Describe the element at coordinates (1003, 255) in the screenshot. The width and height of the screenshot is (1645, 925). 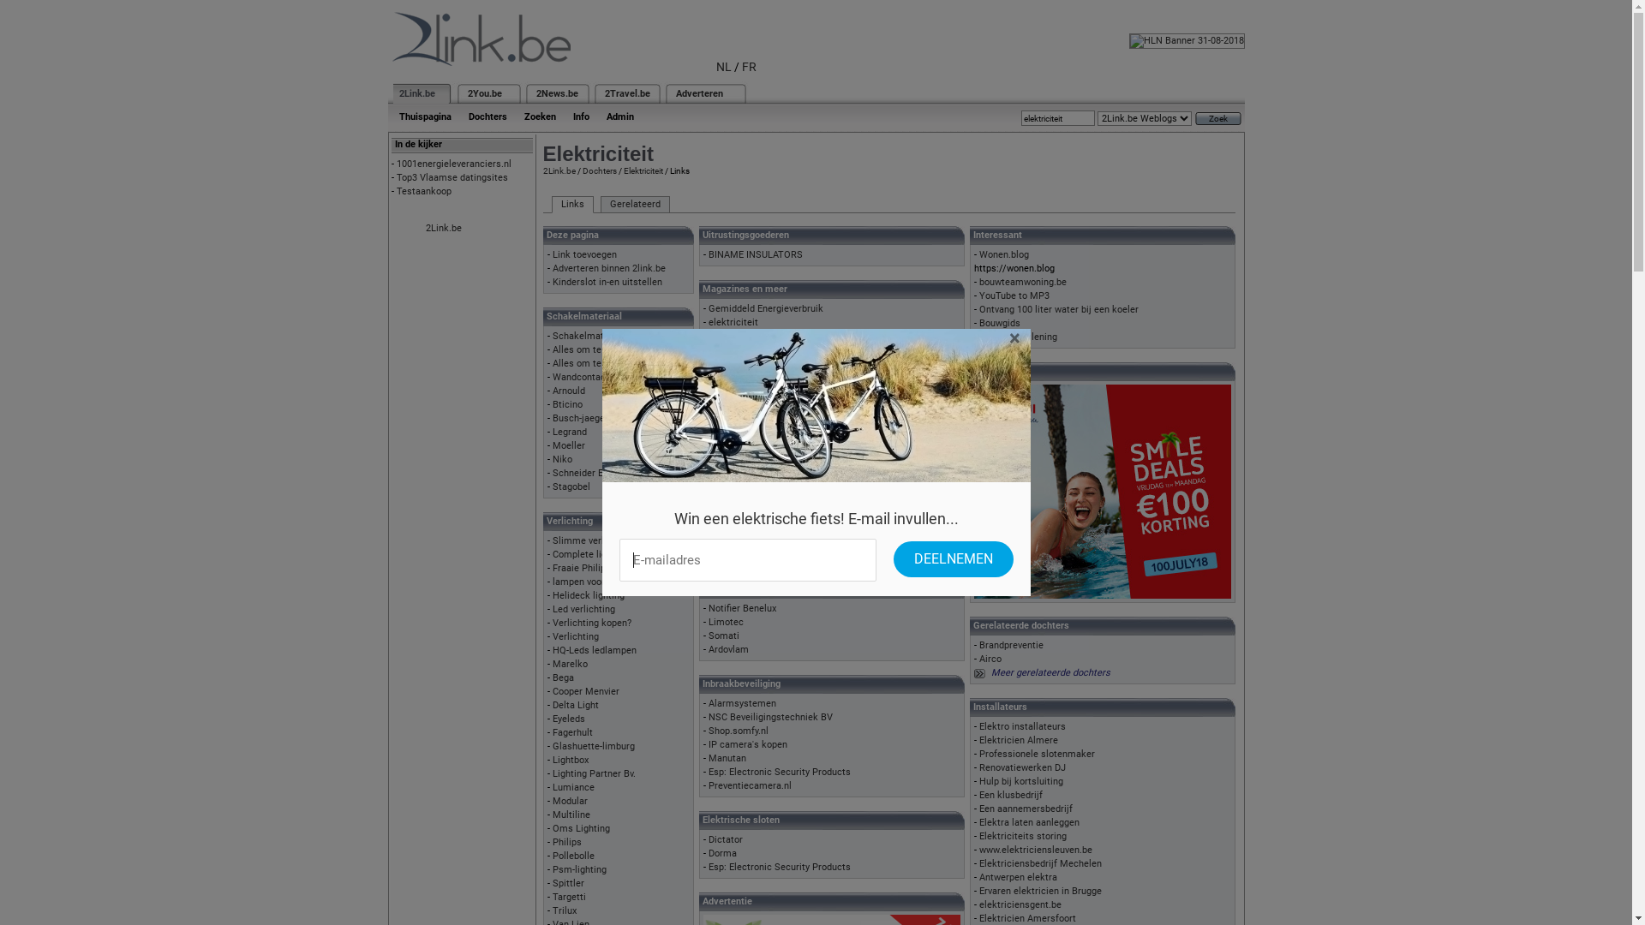
I see `Wonen.blog` at that location.